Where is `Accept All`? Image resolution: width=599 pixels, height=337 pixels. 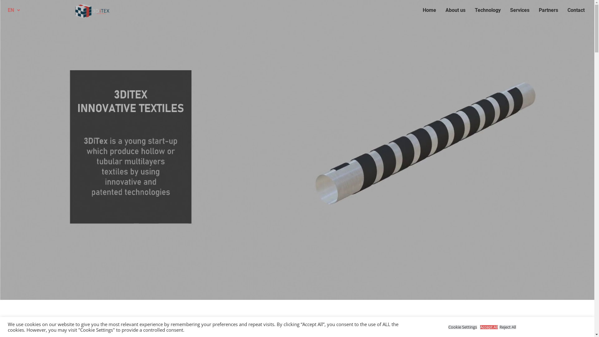 Accept All is located at coordinates (489, 327).